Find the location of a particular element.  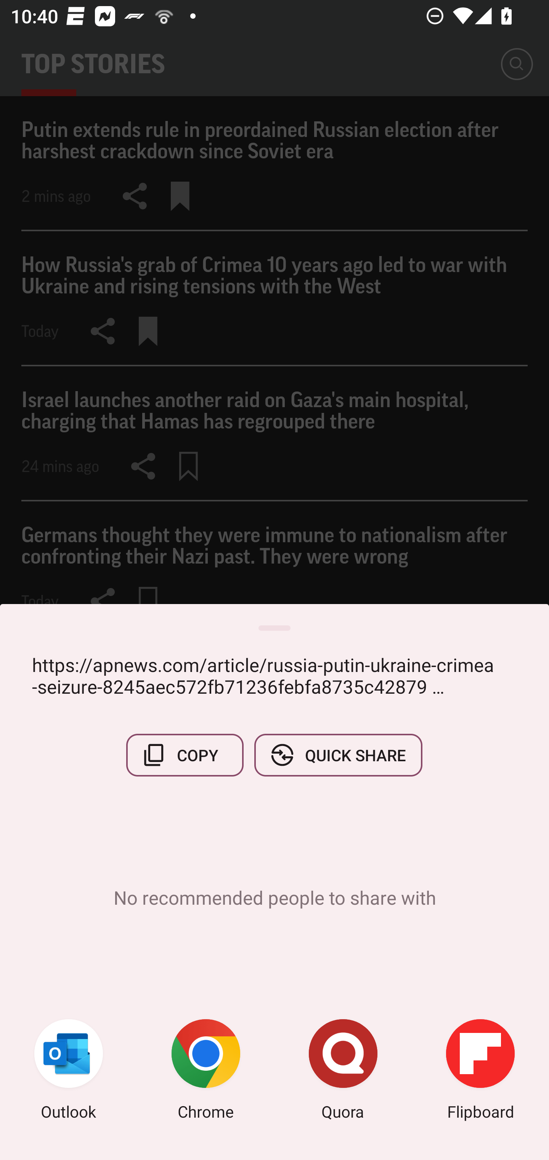

Outlook is located at coordinates (69, 1071).